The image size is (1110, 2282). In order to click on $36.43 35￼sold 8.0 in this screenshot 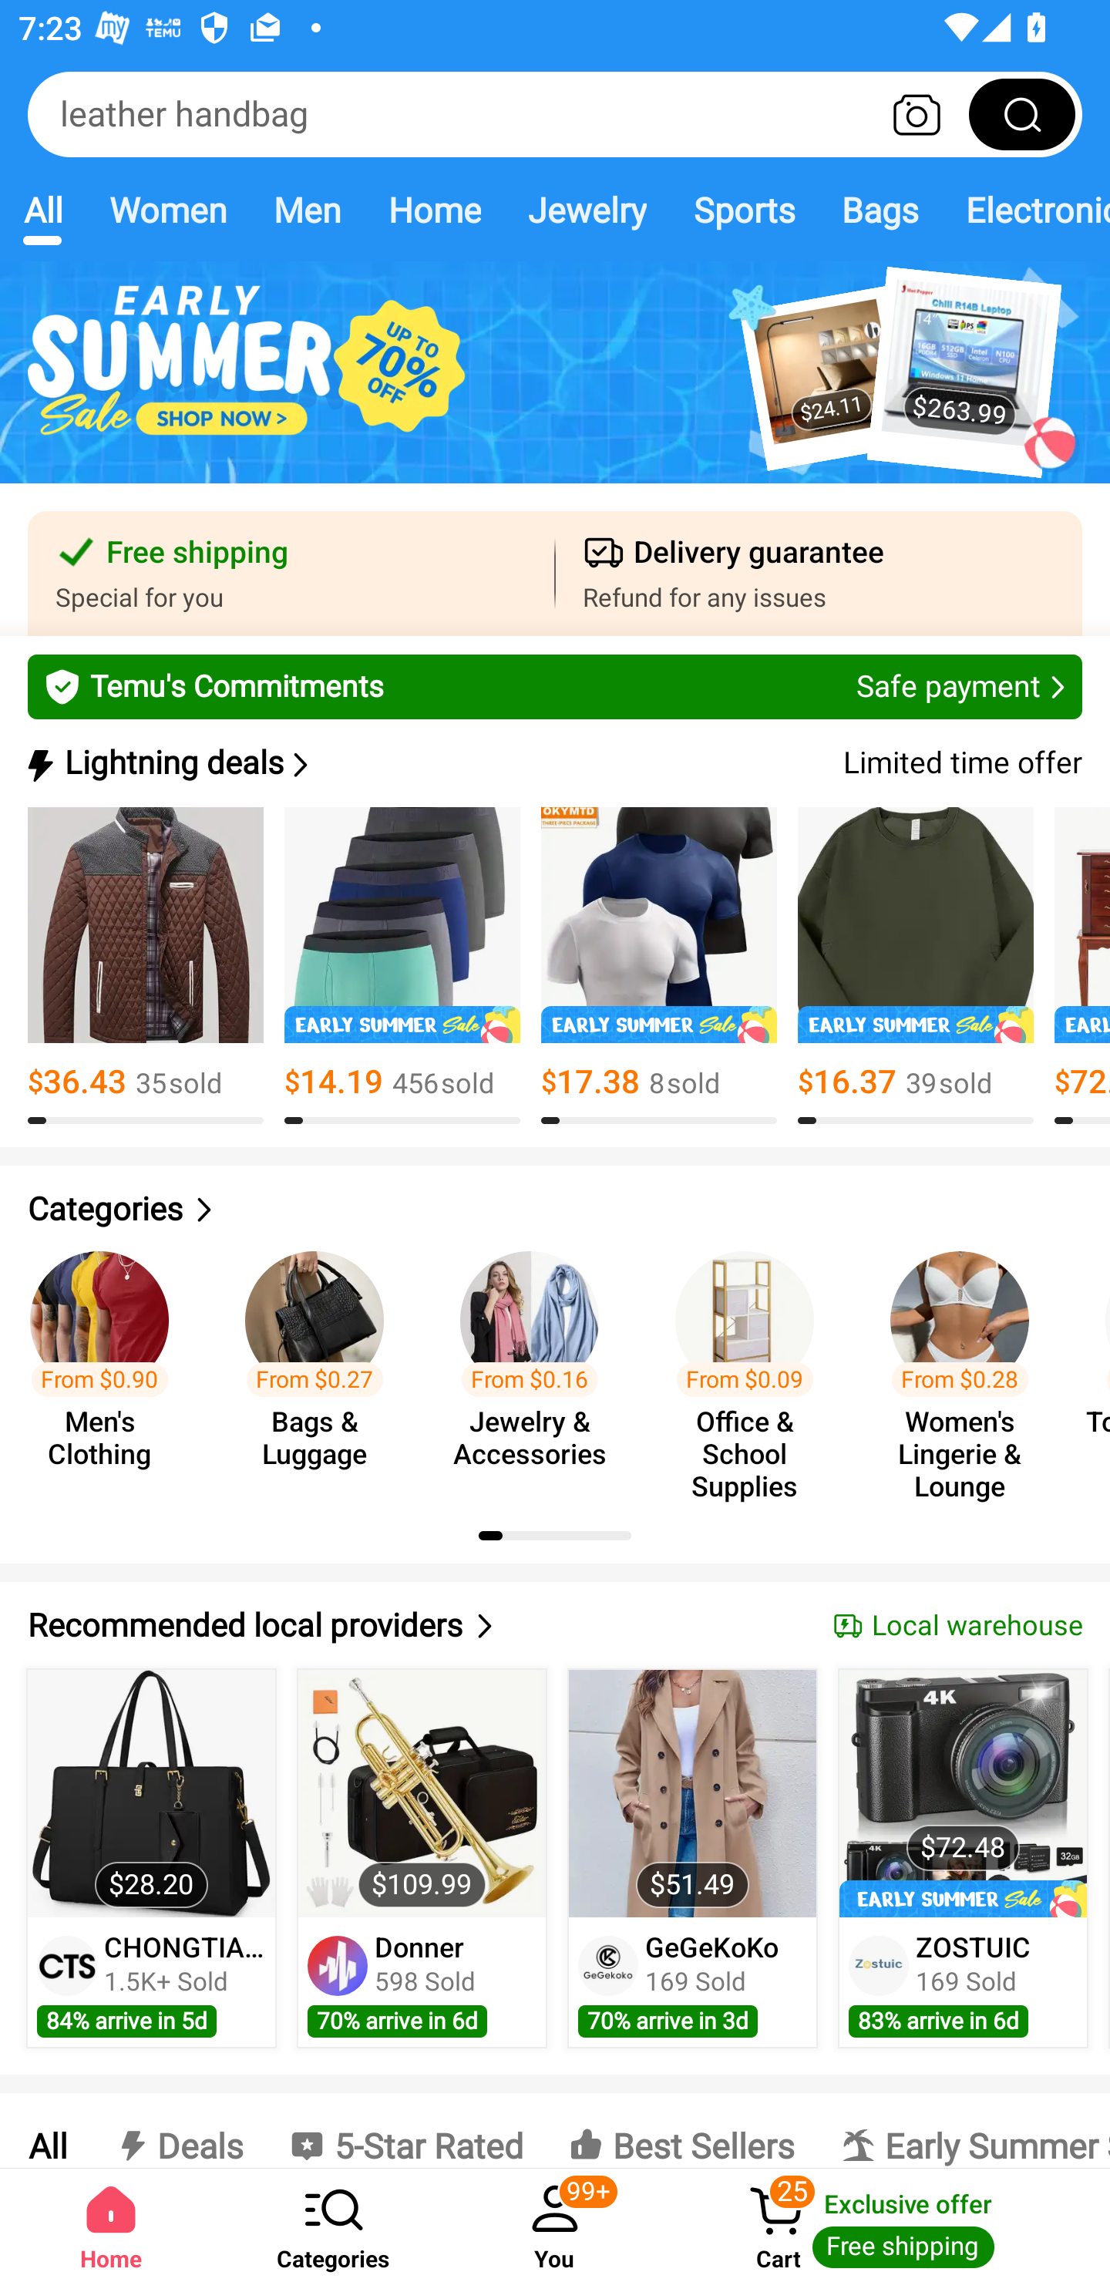, I will do `click(146, 966)`.